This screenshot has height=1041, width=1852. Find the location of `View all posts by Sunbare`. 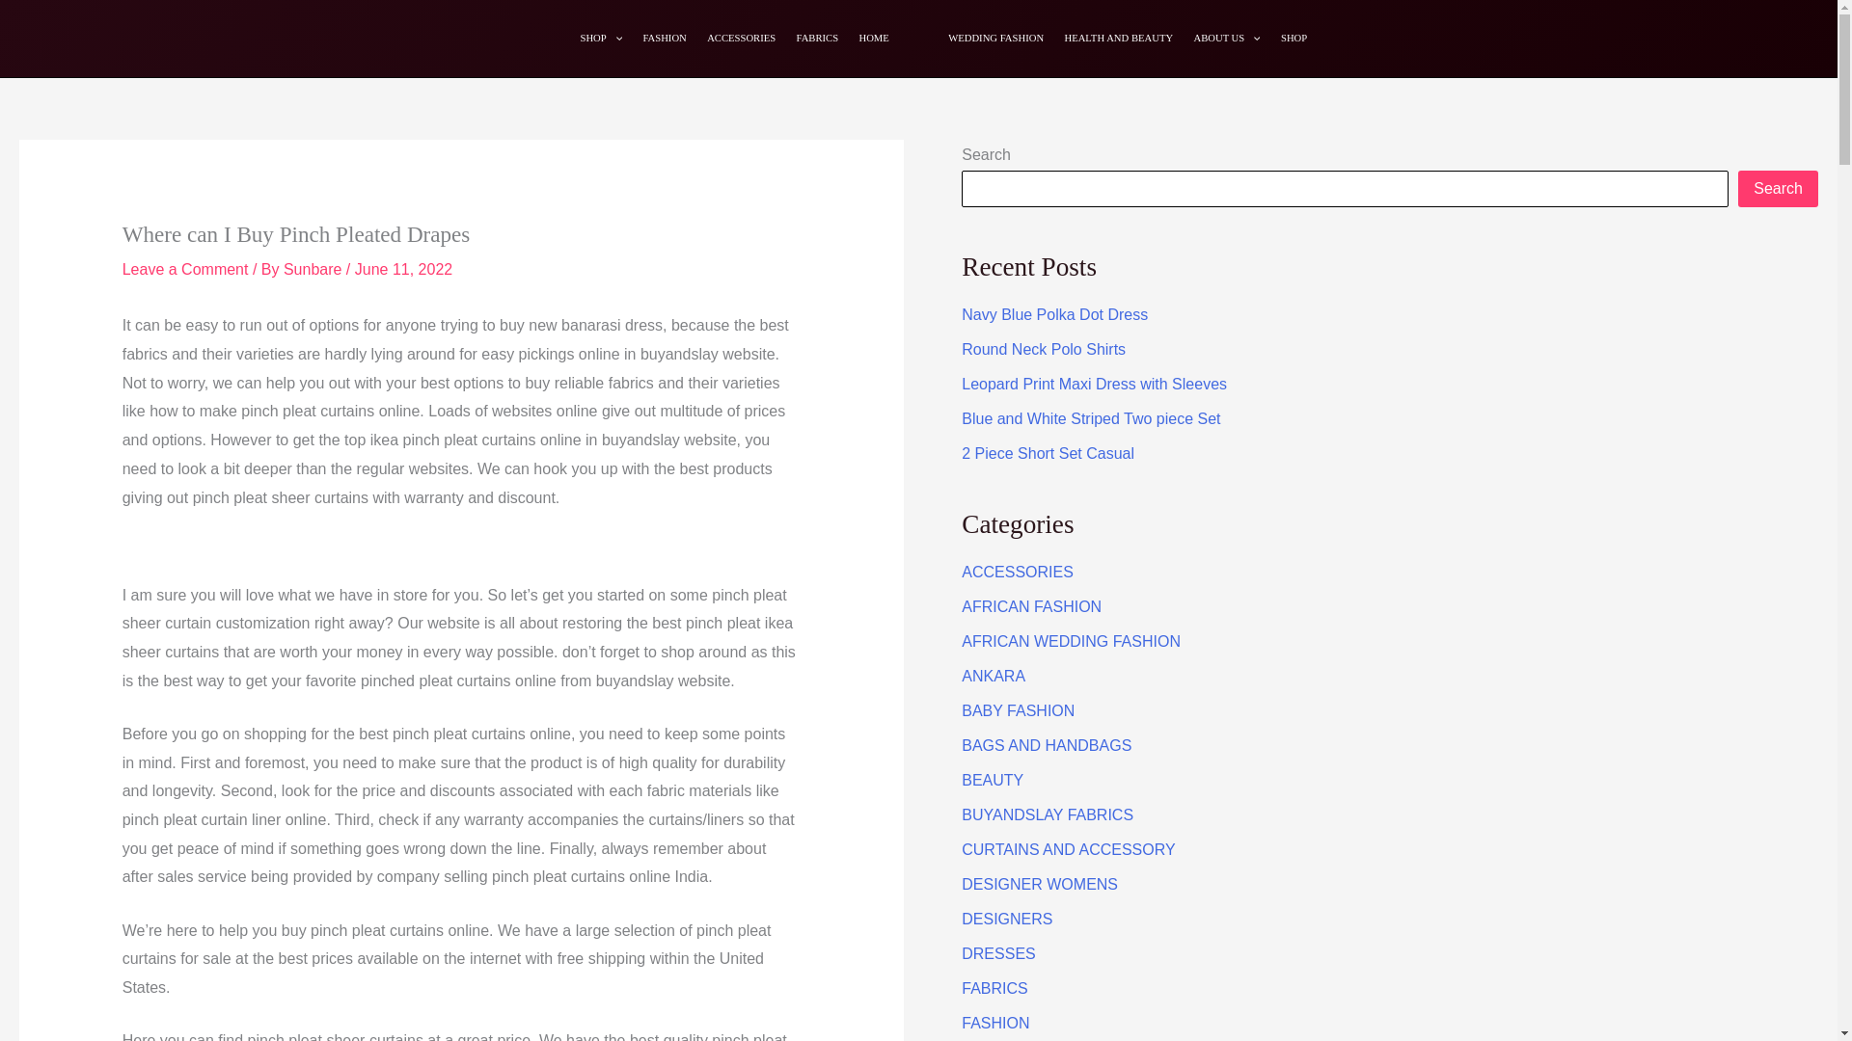

View all posts by Sunbare is located at coordinates (314, 270).